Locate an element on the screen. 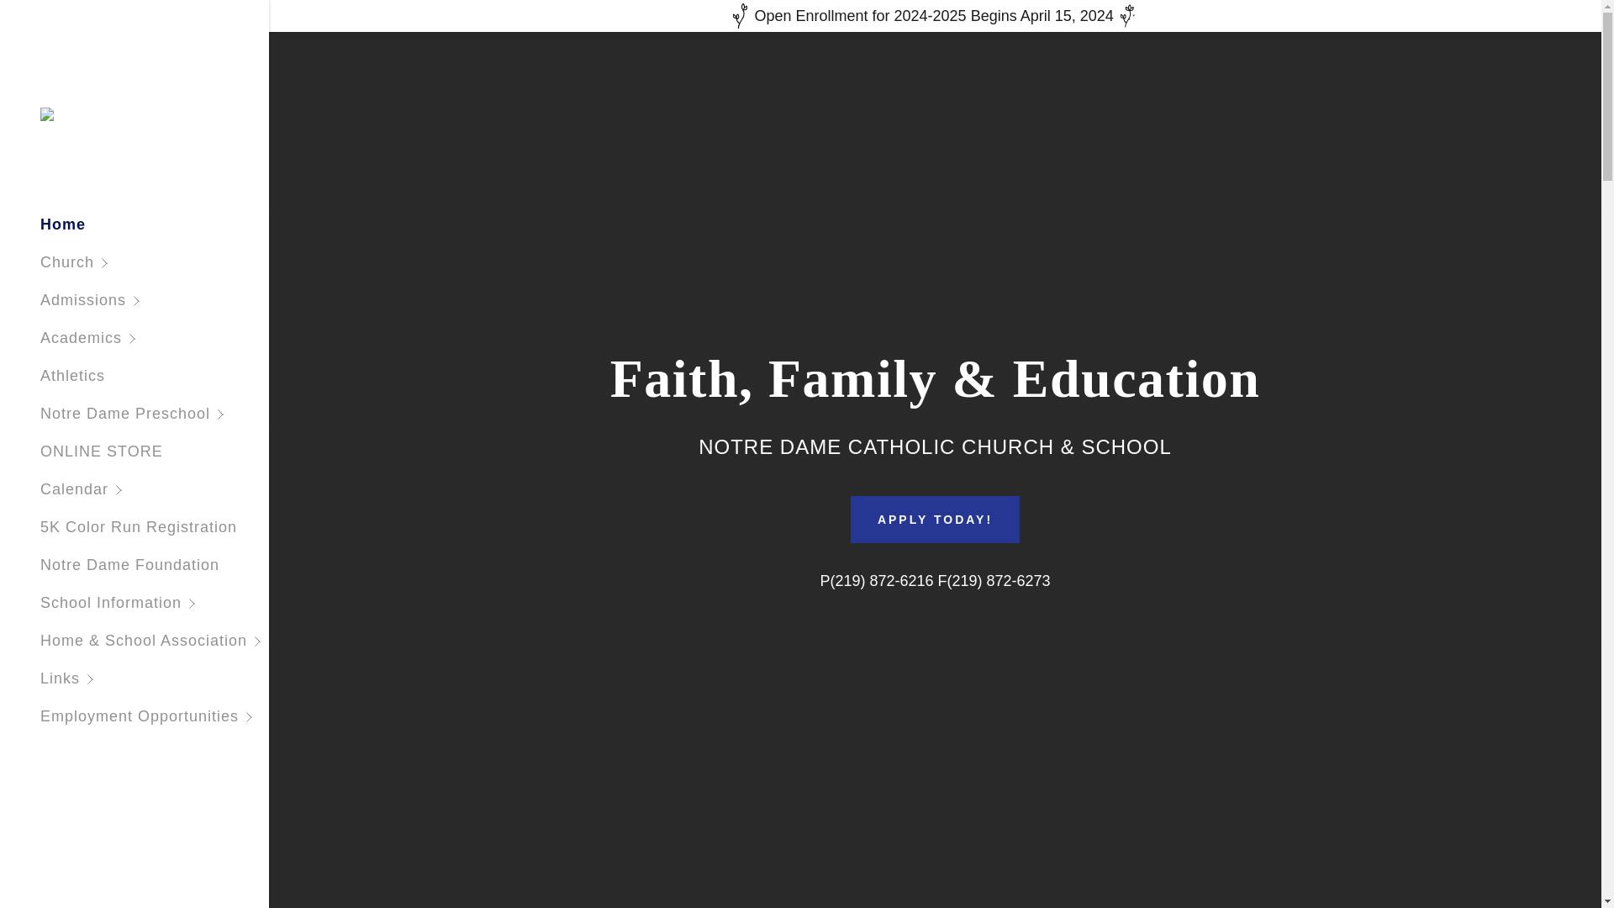 This screenshot has height=908, width=1614. Notre Dame Foundation is located at coordinates (129, 565).